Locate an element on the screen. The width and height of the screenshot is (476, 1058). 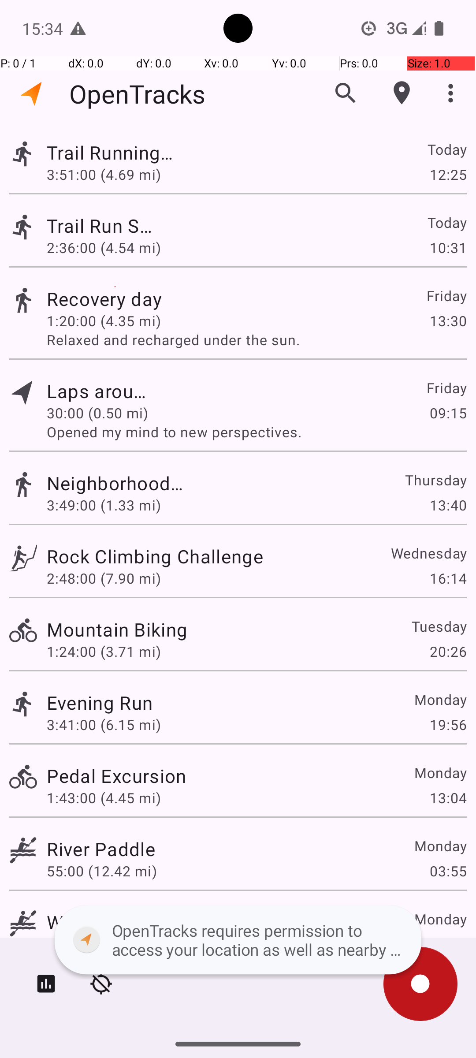
Opened my mind to new perspectives. is located at coordinates (257, 432).